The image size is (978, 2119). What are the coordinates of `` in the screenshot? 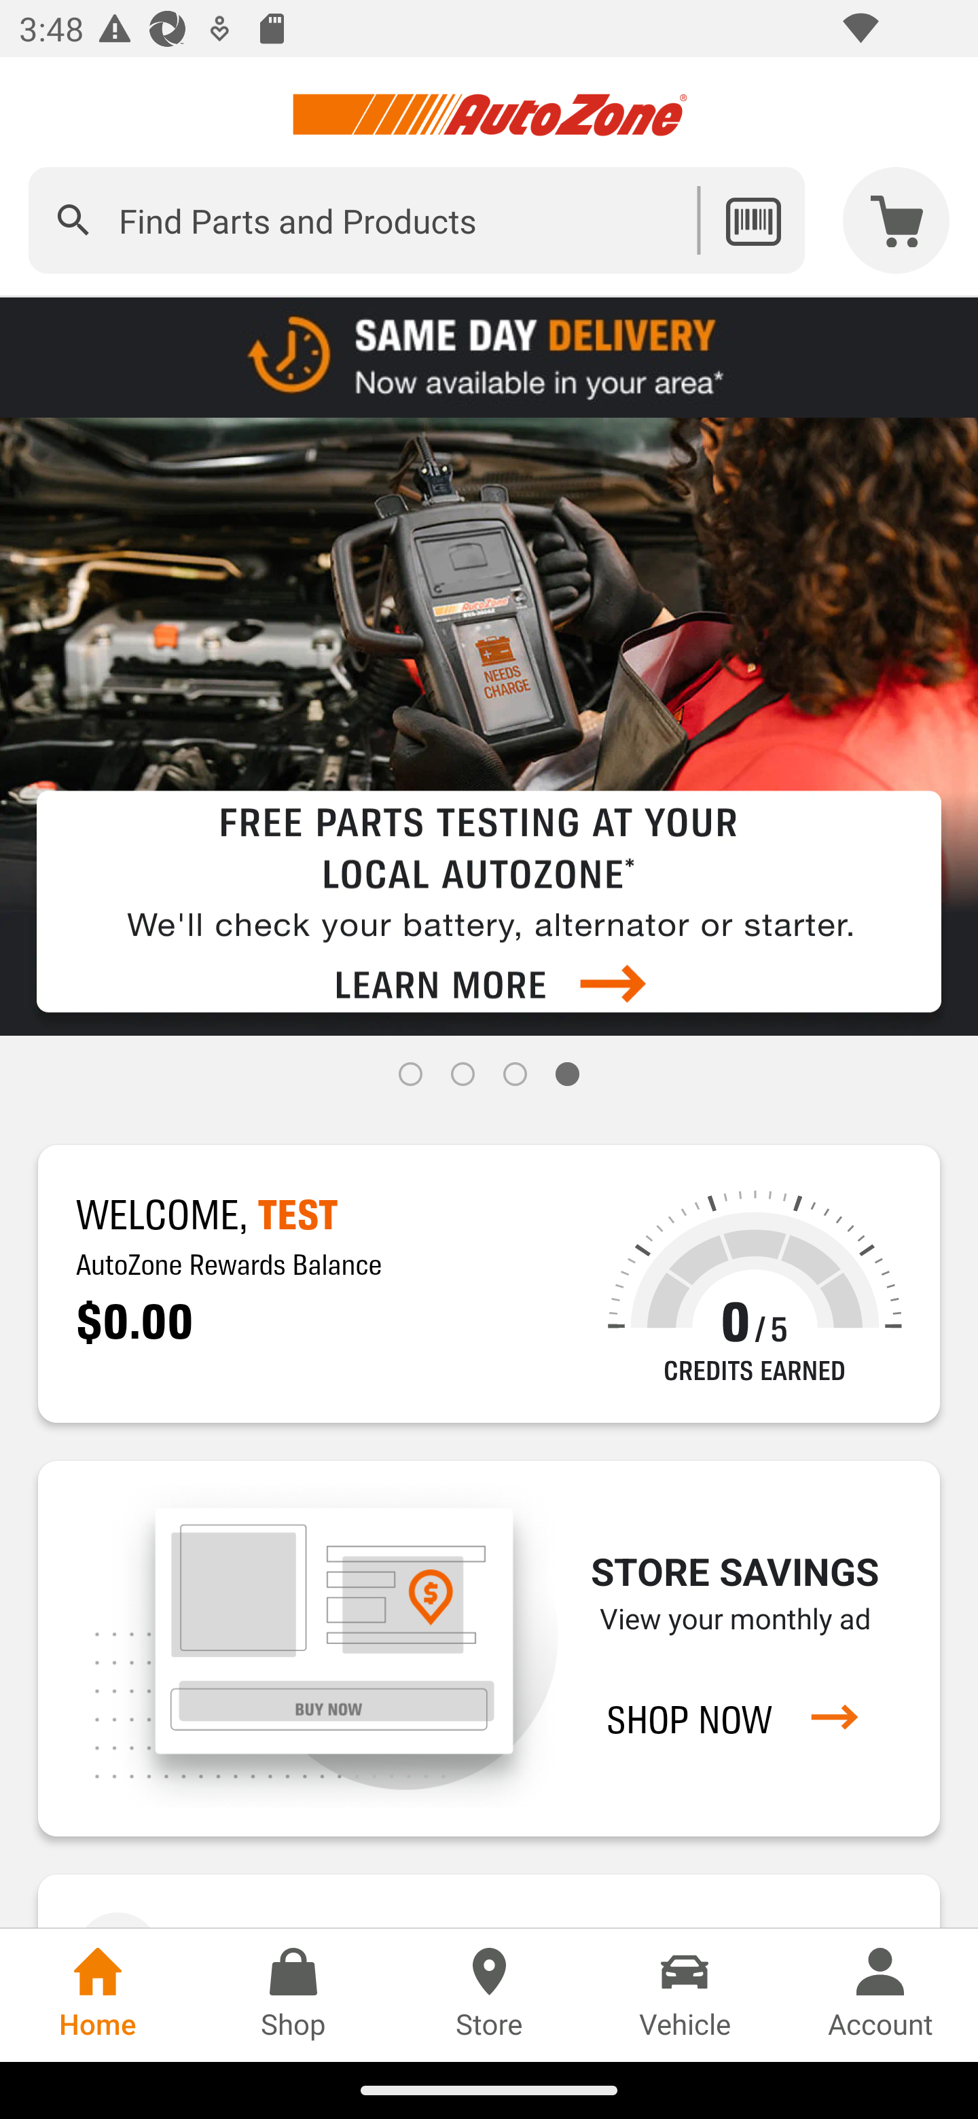 It's located at (73, 220).